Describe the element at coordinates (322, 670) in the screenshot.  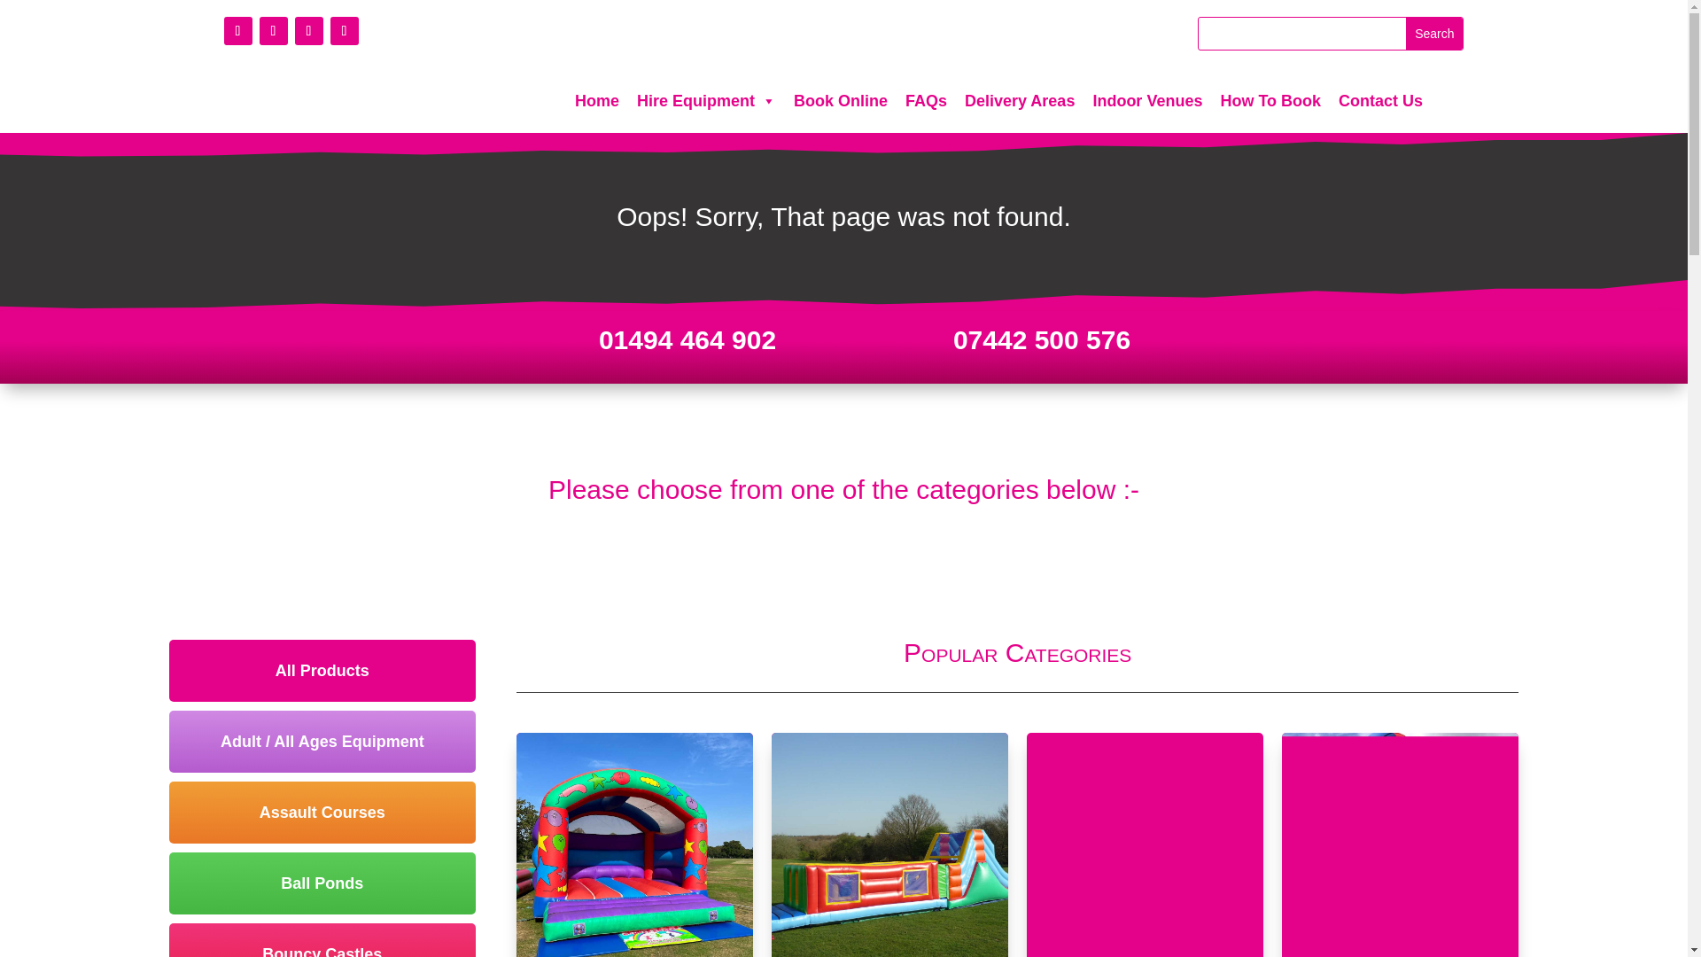
I see `All Products` at that location.